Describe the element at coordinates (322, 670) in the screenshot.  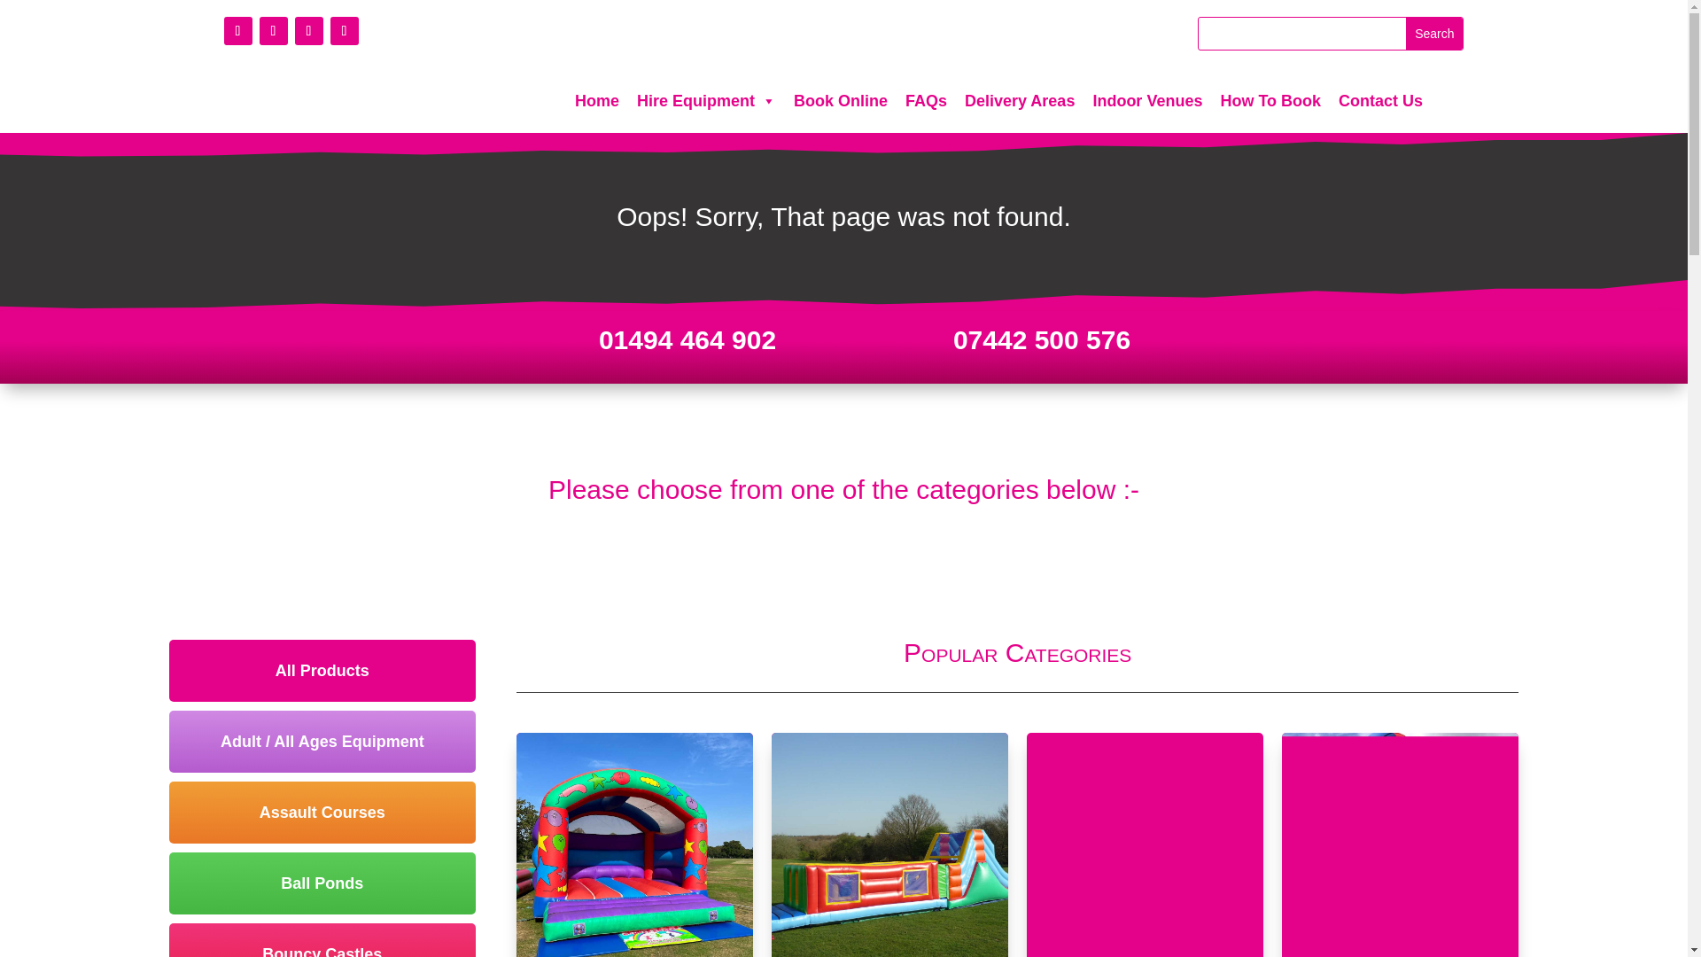
I see `All Products` at that location.